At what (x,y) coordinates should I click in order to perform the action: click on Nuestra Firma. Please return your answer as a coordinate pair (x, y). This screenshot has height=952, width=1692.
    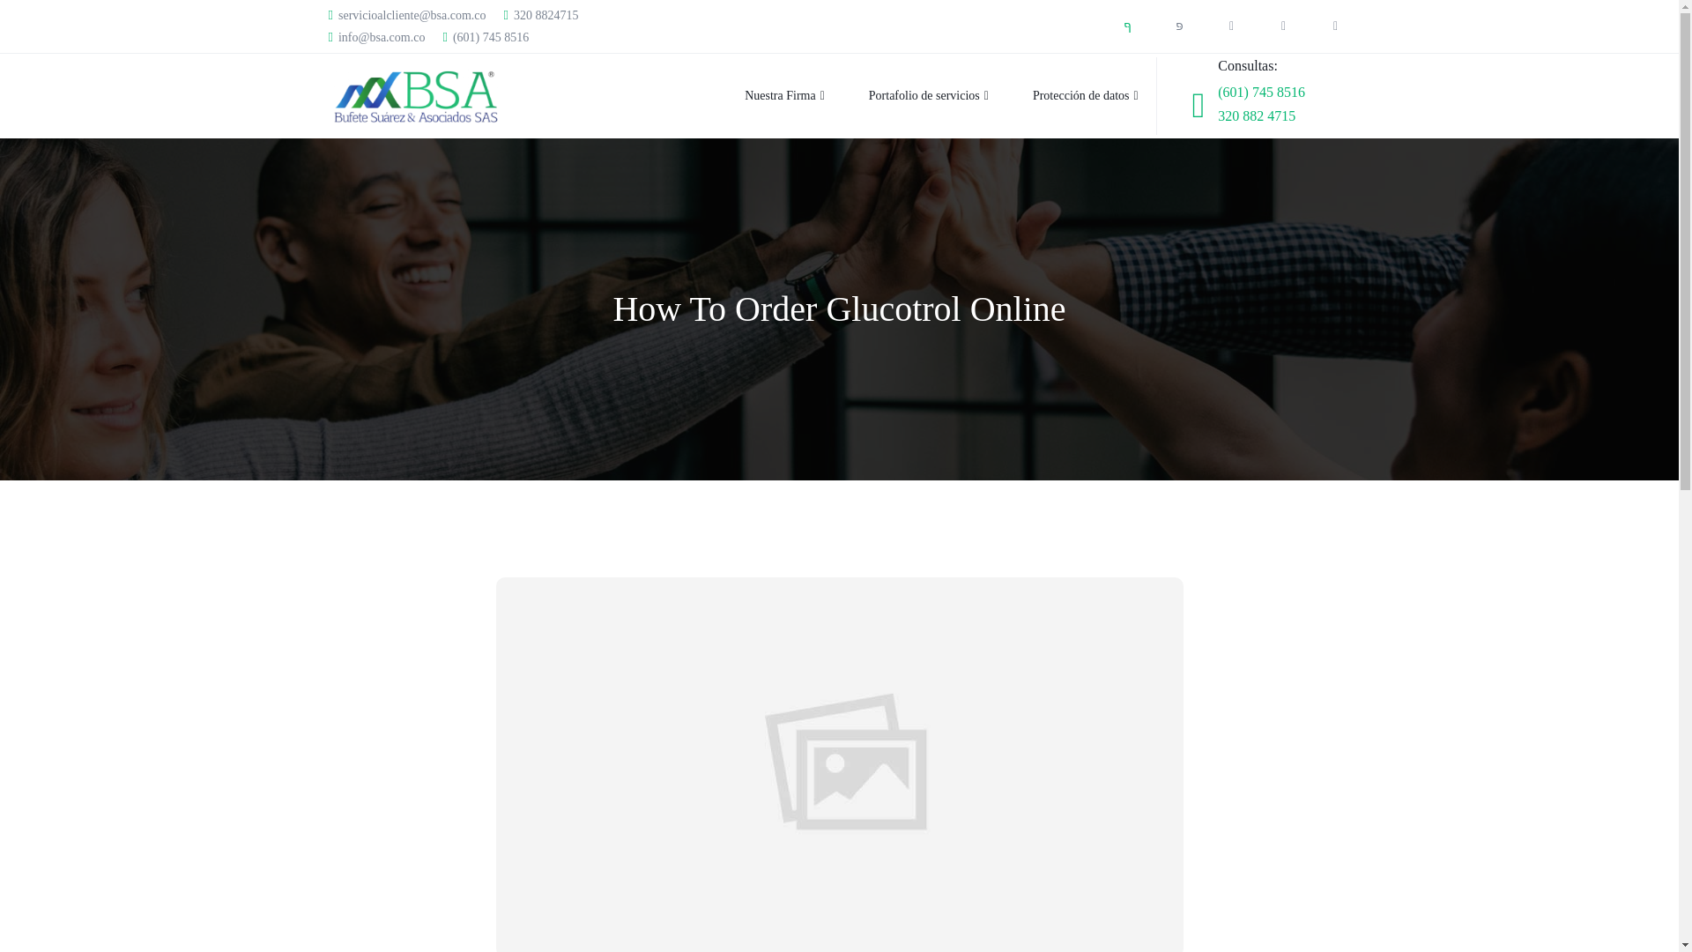
    Looking at the image, I should click on (762, 95).